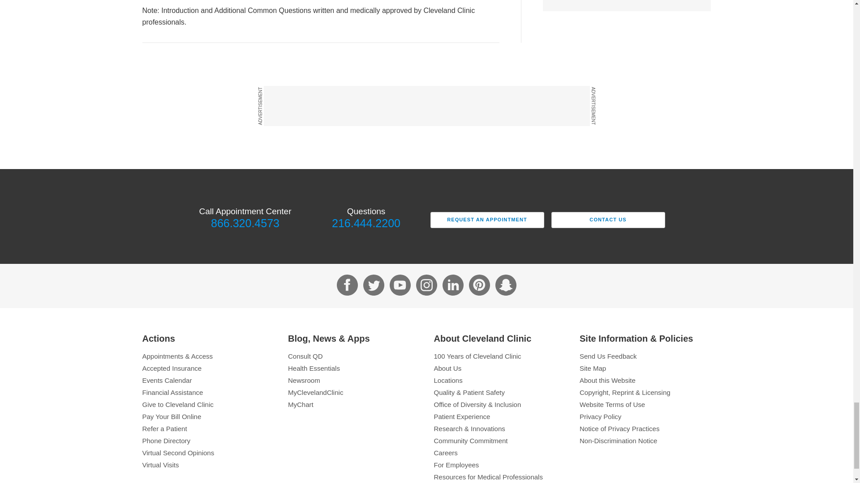  Describe the element at coordinates (608, 220) in the screenshot. I see `CONTACT US` at that location.